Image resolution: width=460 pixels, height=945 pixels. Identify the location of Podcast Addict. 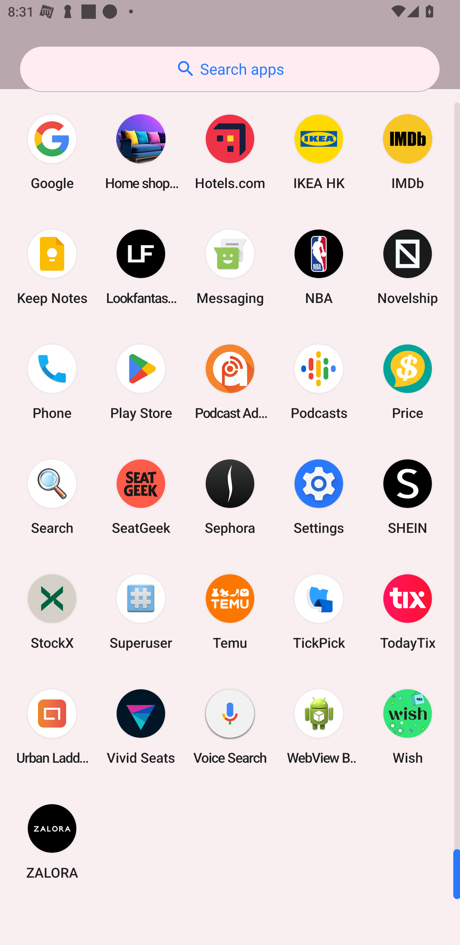
(230, 382).